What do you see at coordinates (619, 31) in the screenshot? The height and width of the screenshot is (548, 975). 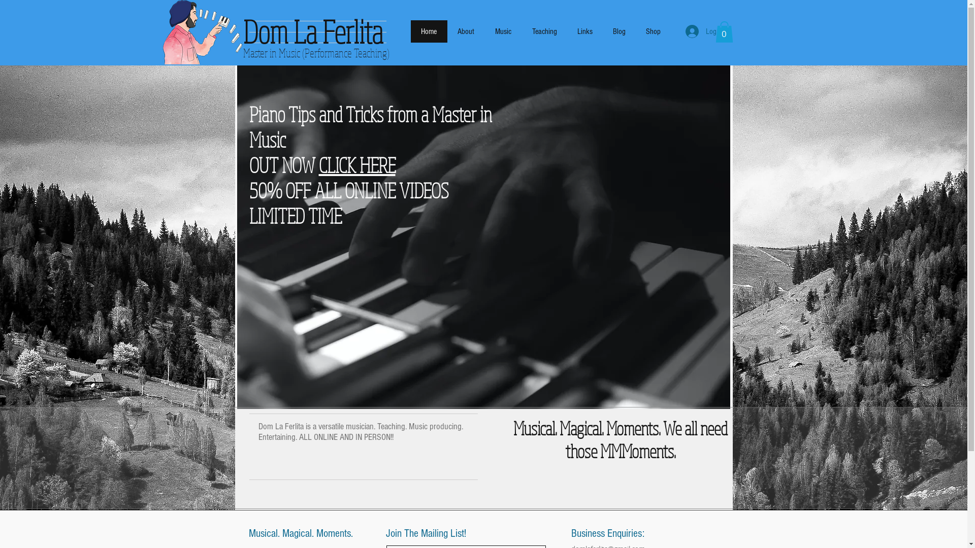 I see `Blog` at bounding box center [619, 31].